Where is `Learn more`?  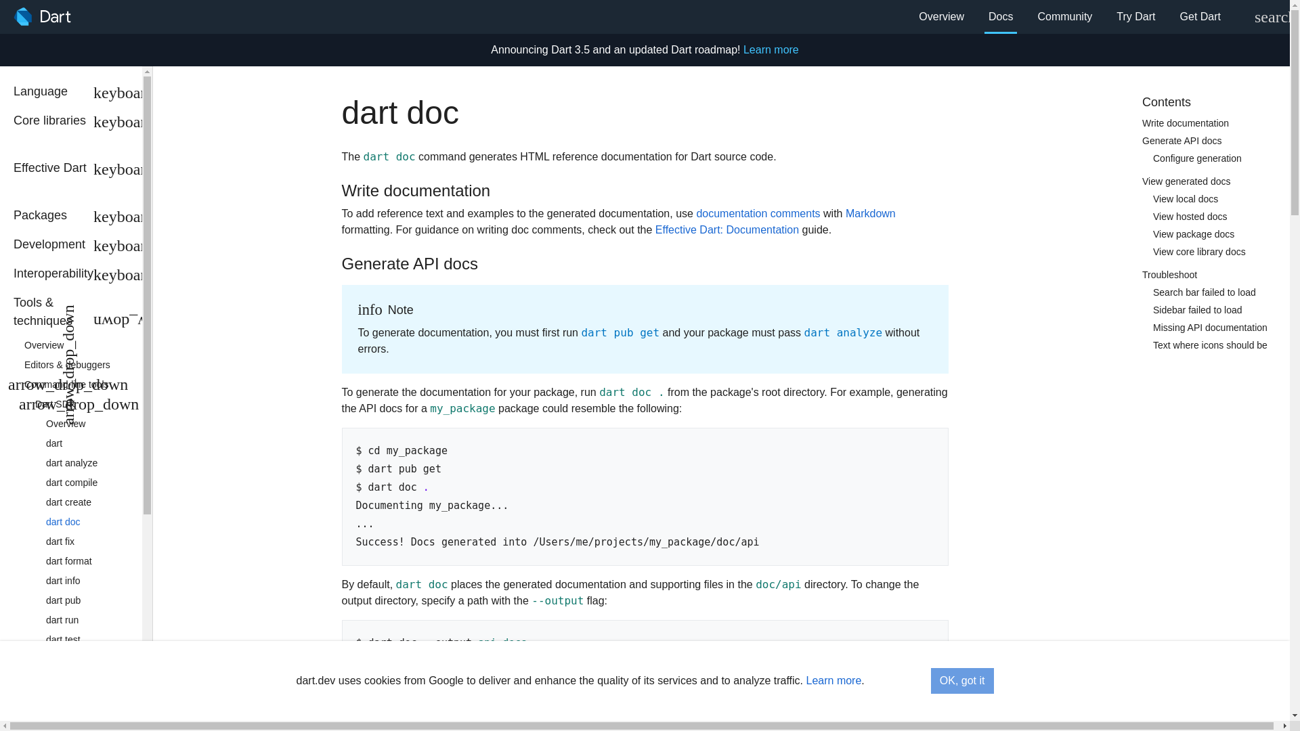 Learn more is located at coordinates (771, 49).